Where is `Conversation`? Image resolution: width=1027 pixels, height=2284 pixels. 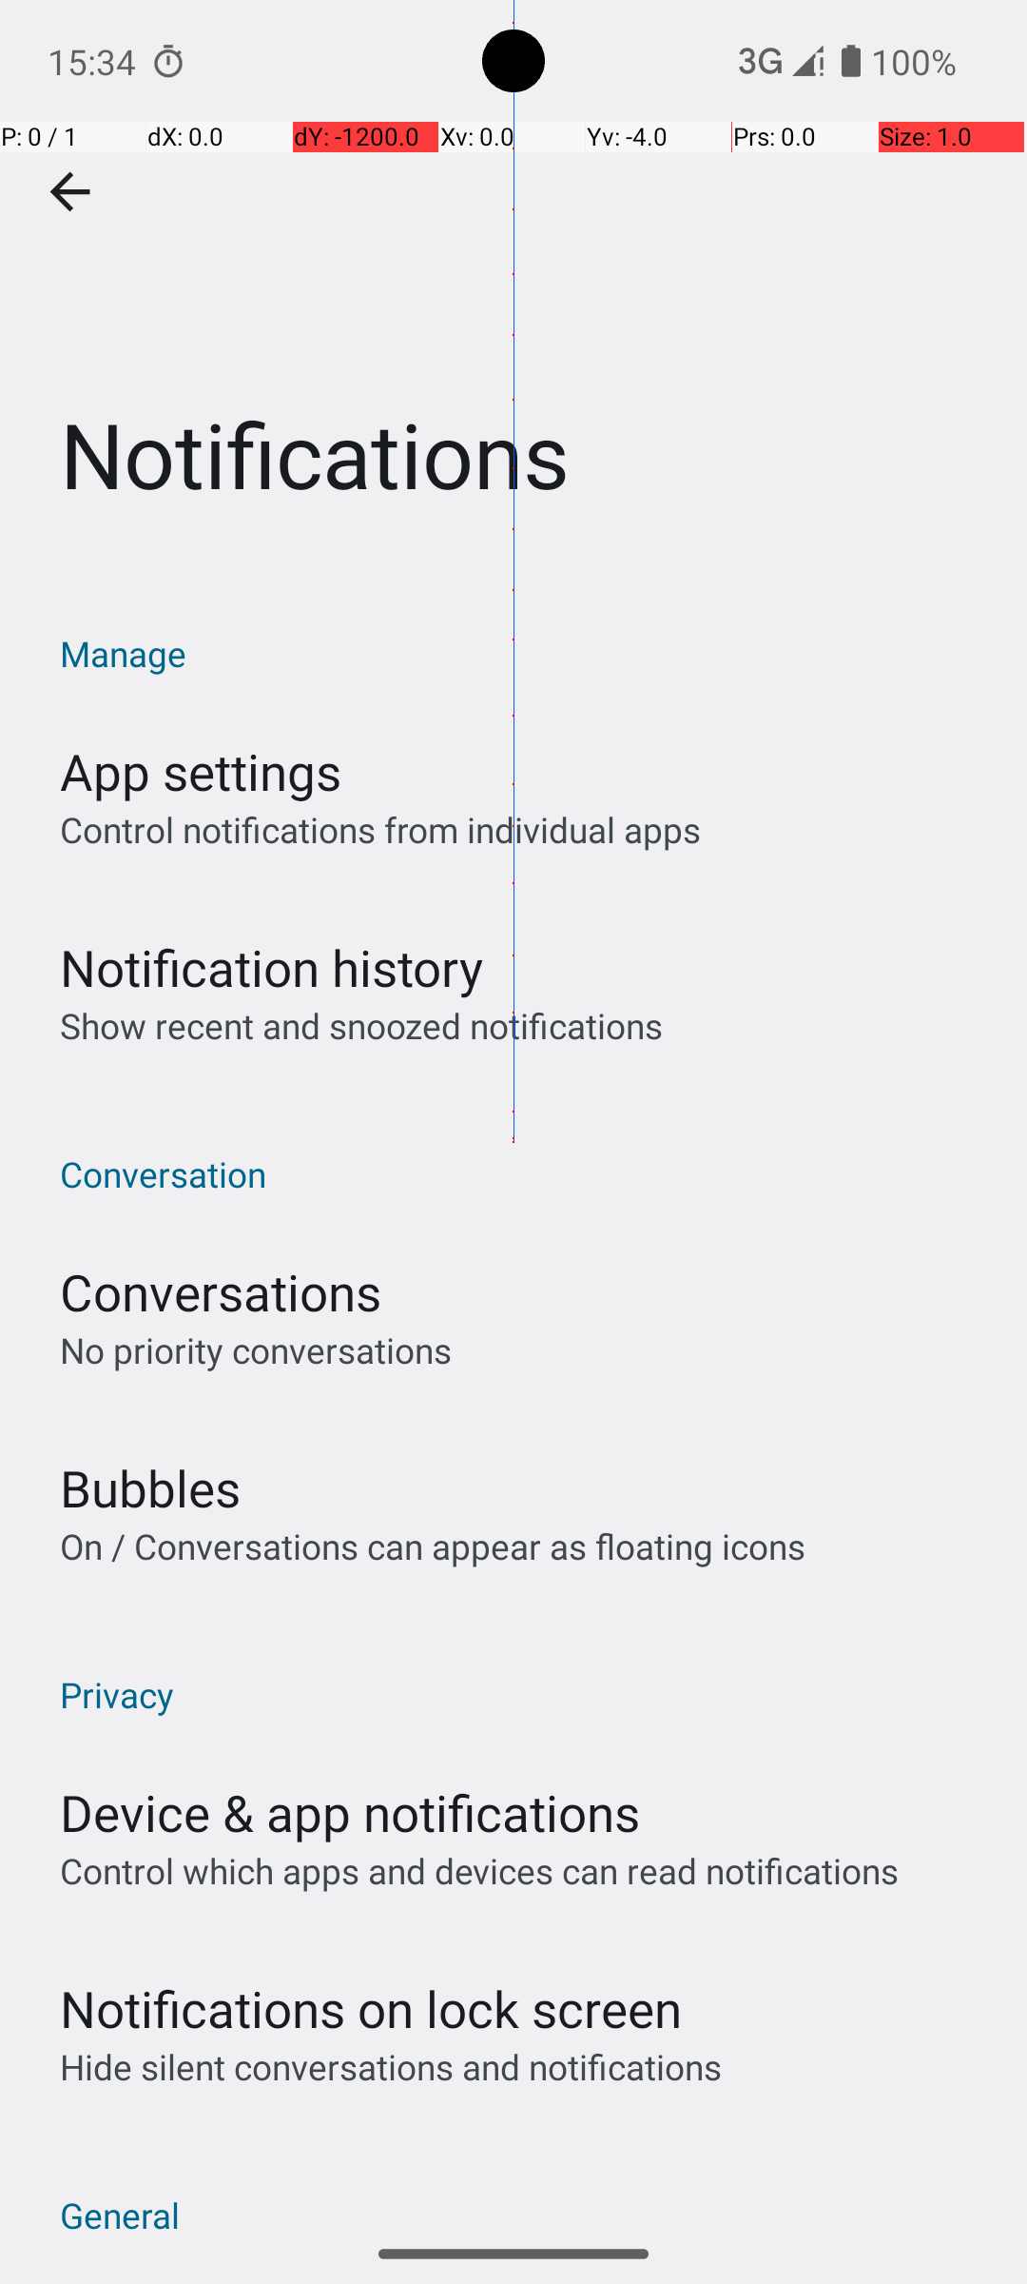 Conversation is located at coordinates (523, 1174).